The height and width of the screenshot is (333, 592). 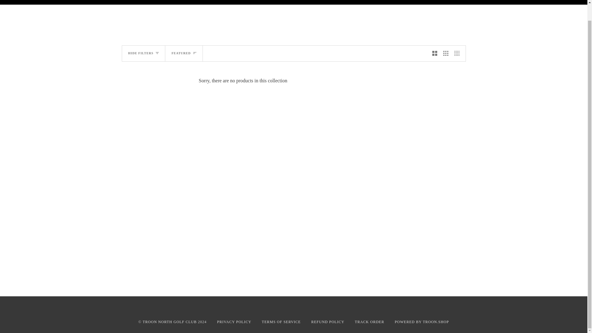 I want to click on COOL GIFTS, so click(x=355, y=2).